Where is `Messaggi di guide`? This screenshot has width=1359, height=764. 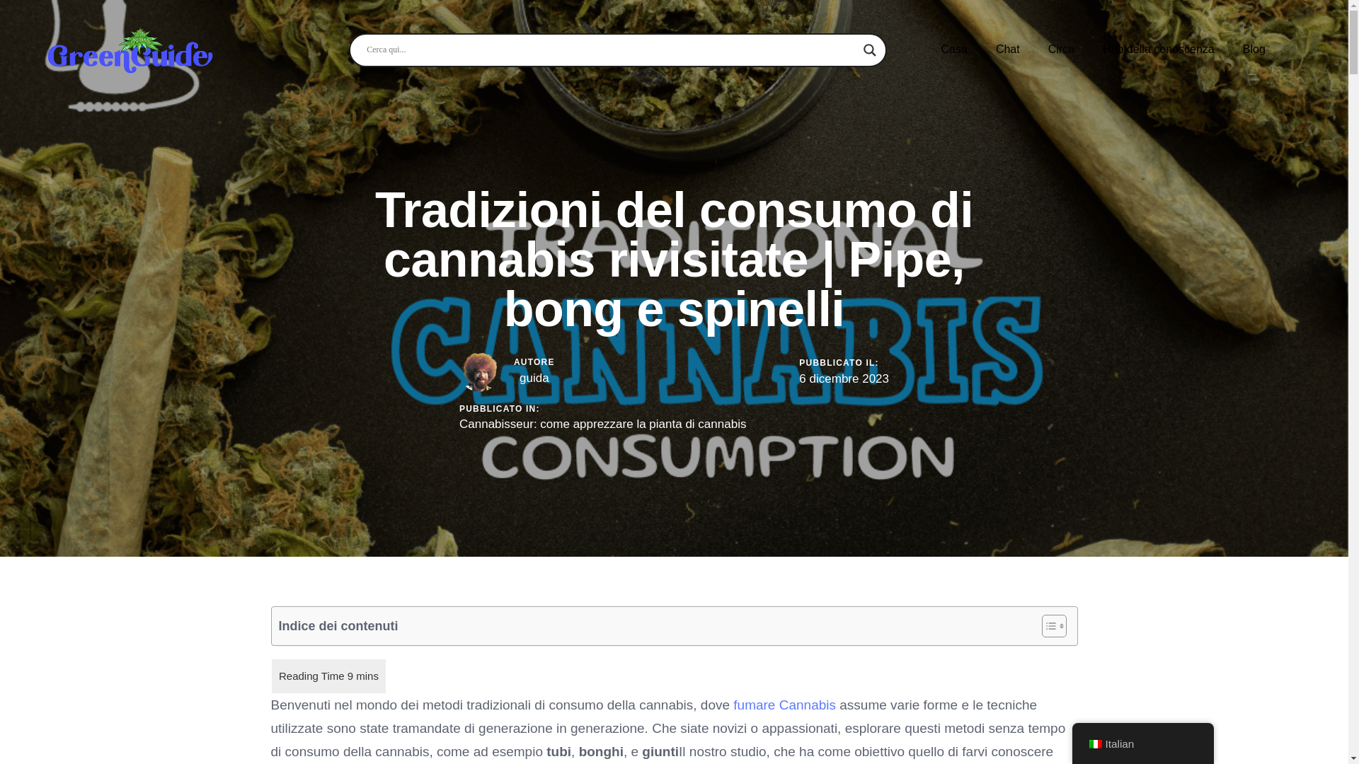 Messaggi di guide is located at coordinates (534, 378).